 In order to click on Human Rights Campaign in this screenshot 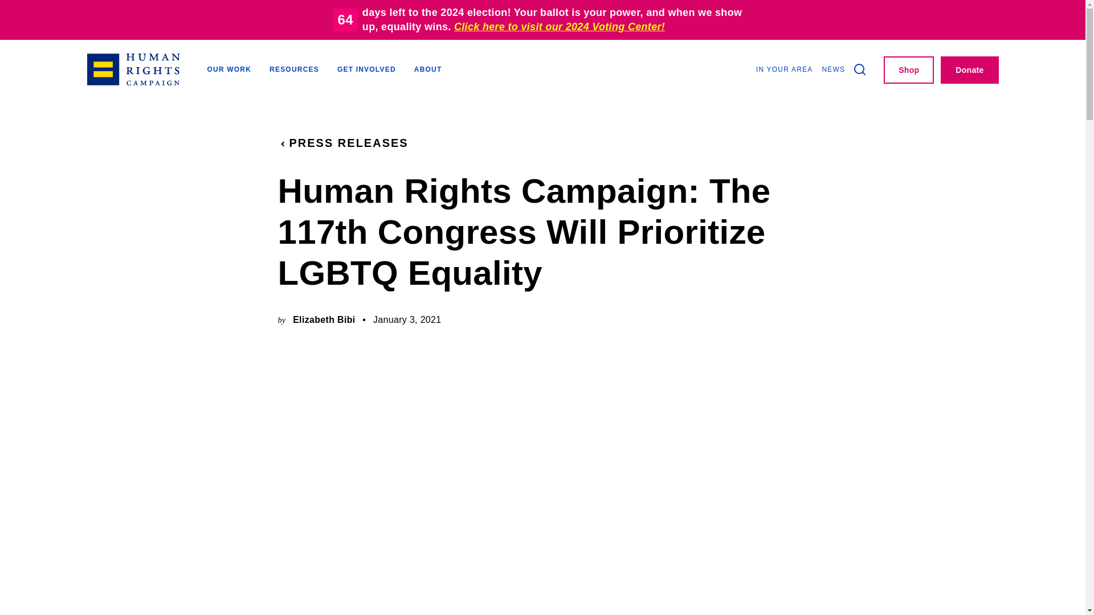, I will do `click(132, 69)`.